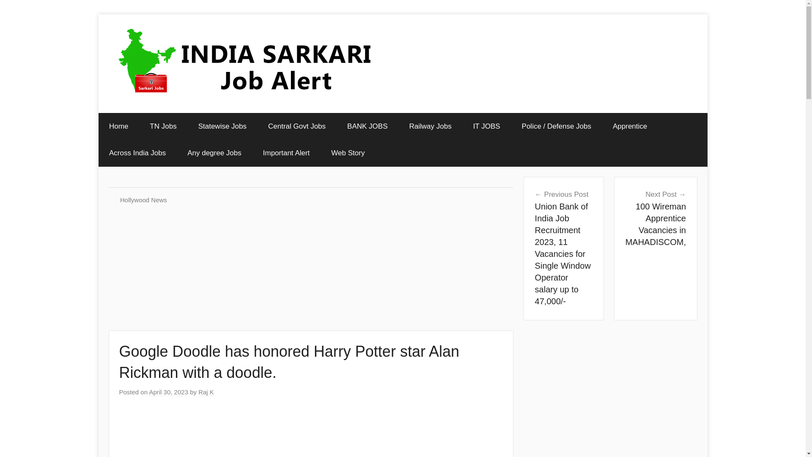  What do you see at coordinates (348, 153) in the screenshot?
I see `Web Story` at bounding box center [348, 153].